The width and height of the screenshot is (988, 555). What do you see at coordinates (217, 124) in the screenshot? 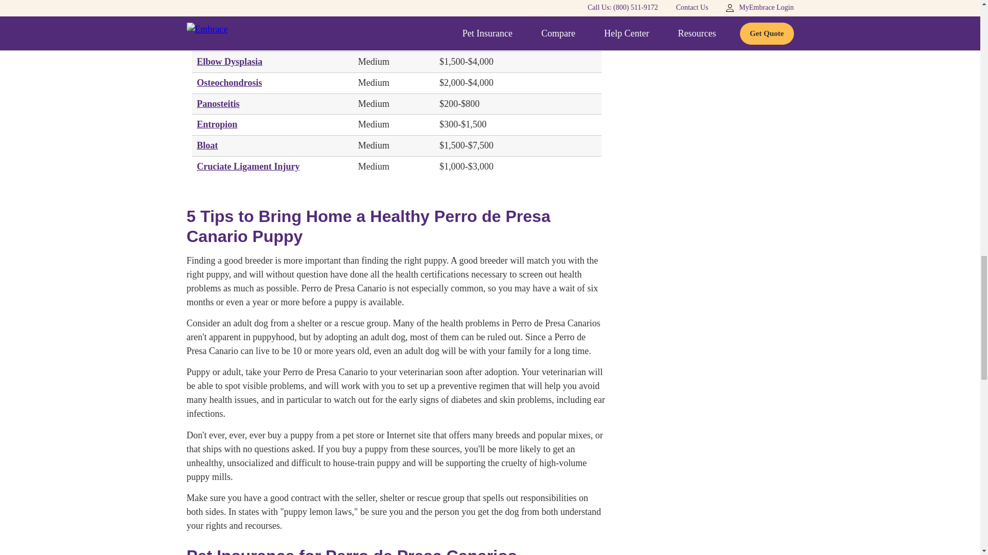
I see `Entropion` at bounding box center [217, 124].